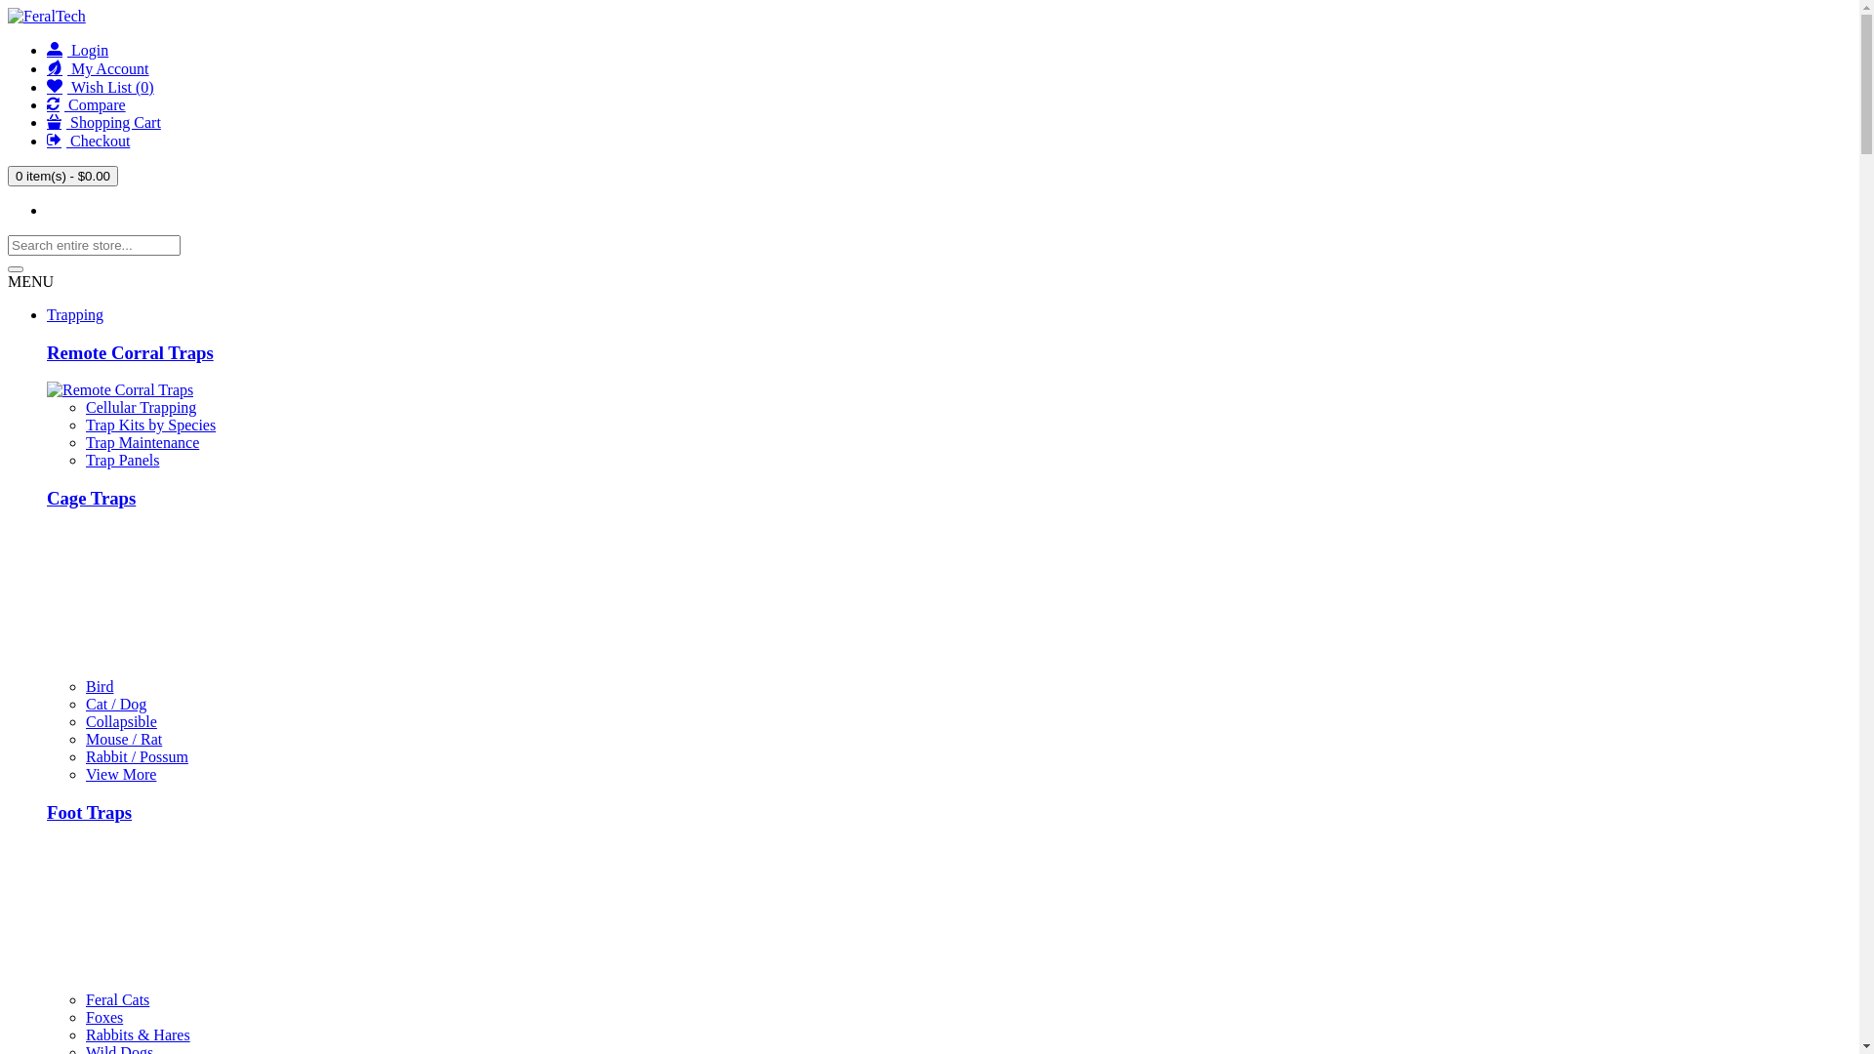  I want to click on Trap Maintenance, so click(143, 443).